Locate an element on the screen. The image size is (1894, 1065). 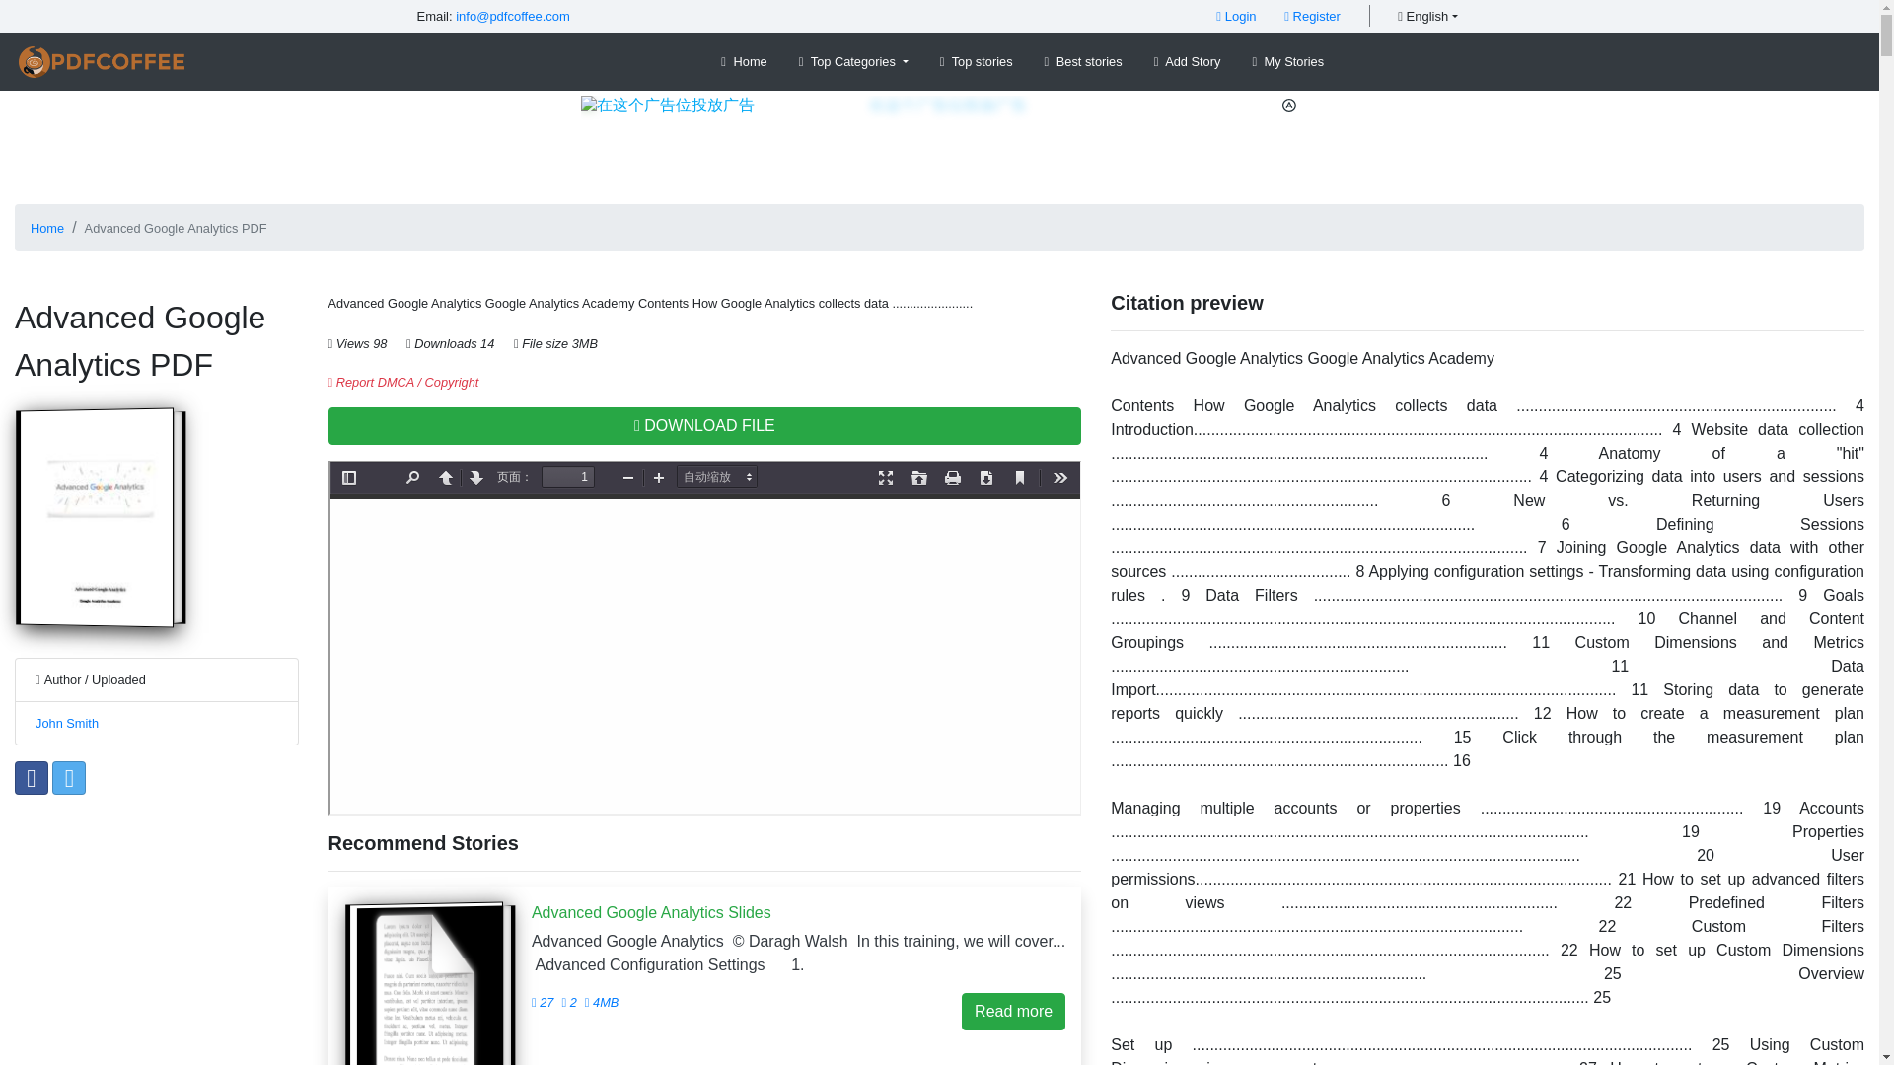
Add Story is located at coordinates (1188, 61).